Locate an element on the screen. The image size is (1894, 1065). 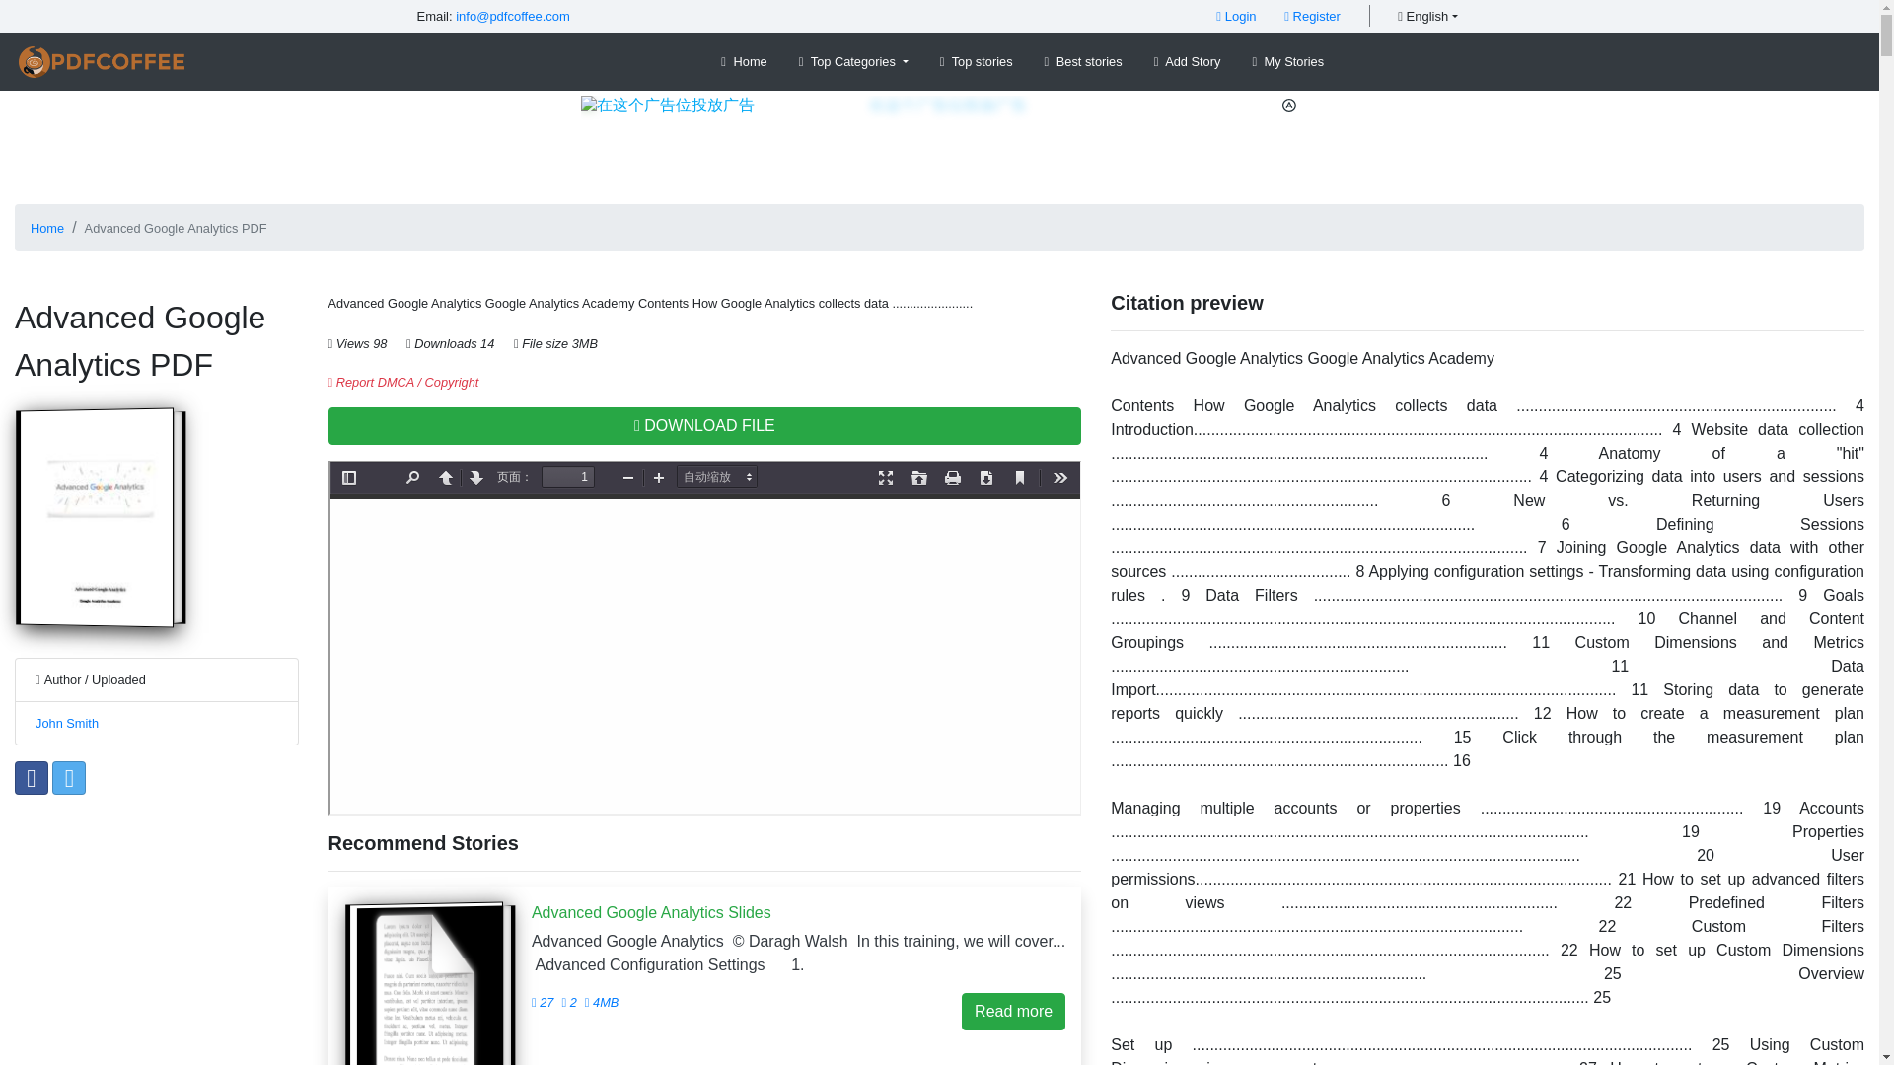
Add Story is located at coordinates (1188, 61).